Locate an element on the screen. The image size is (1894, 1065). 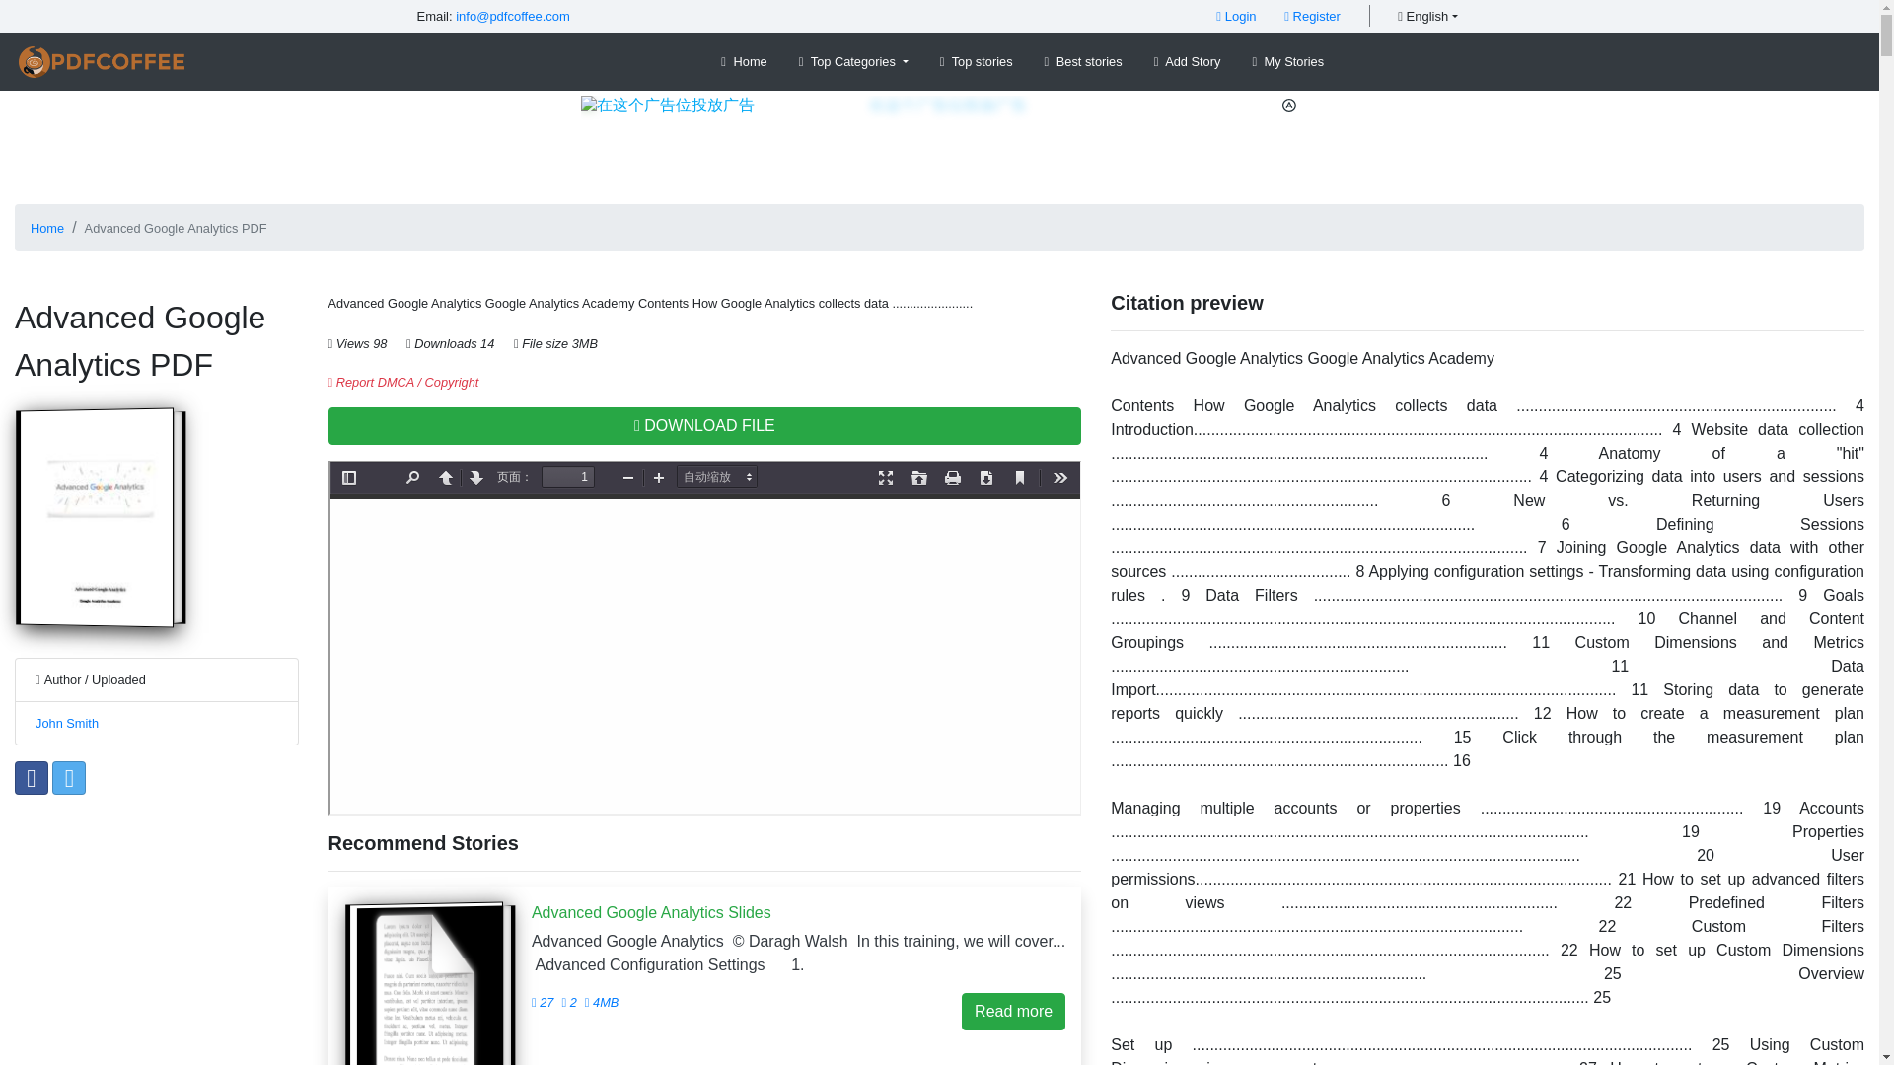
Add Story is located at coordinates (1188, 61).